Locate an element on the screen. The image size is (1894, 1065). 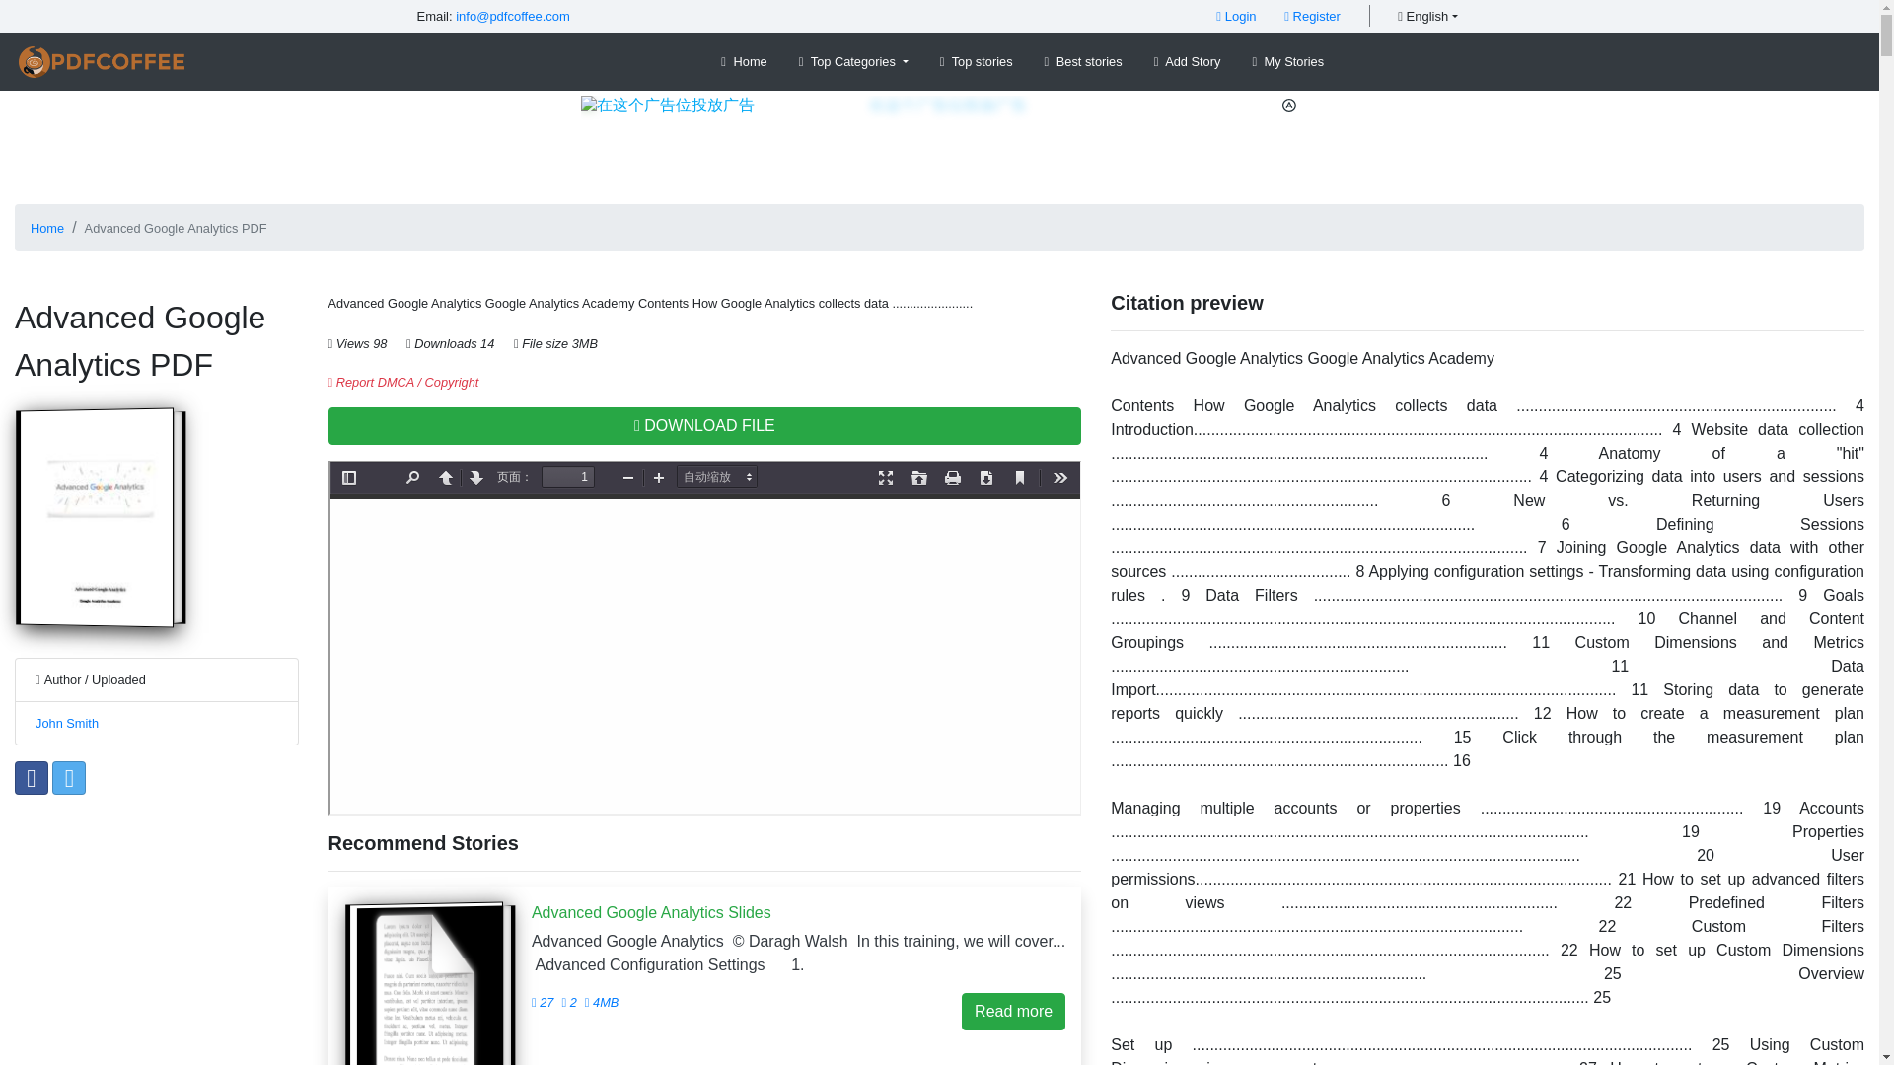
Add Story is located at coordinates (1188, 61).